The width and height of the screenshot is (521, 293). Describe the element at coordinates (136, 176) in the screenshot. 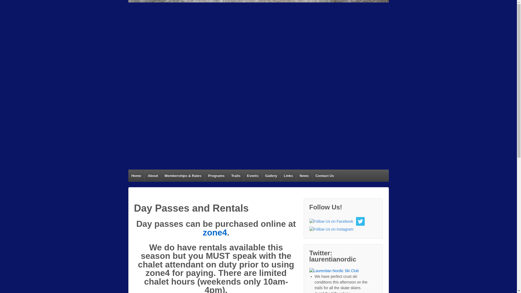

I see `Home` at that location.